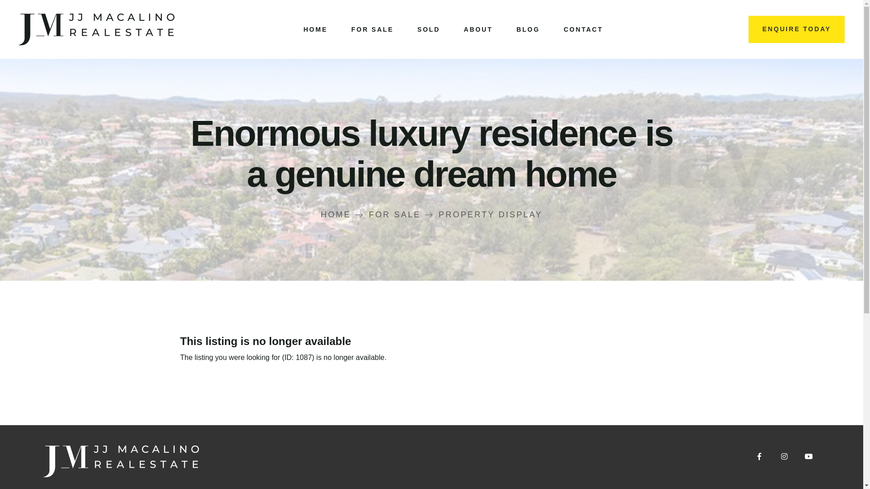  What do you see at coordinates (478, 29) in the screenshot?
I see `ABOUT` at bounding box center [478, 29].